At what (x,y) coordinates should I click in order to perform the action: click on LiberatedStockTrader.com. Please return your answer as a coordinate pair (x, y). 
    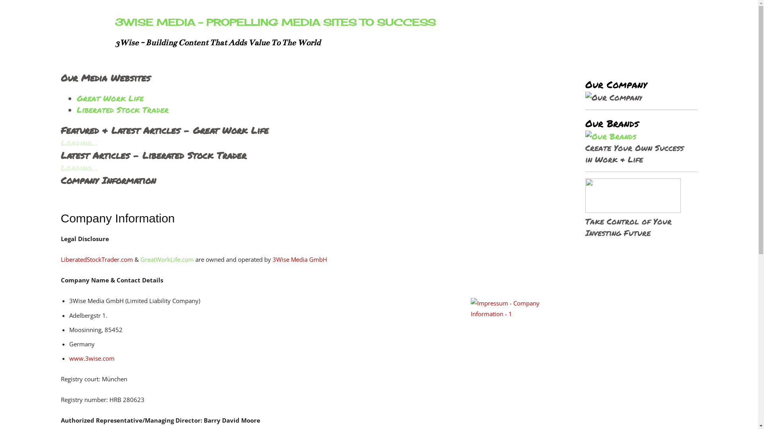
    Looking at the image, I should click on (96, 259).